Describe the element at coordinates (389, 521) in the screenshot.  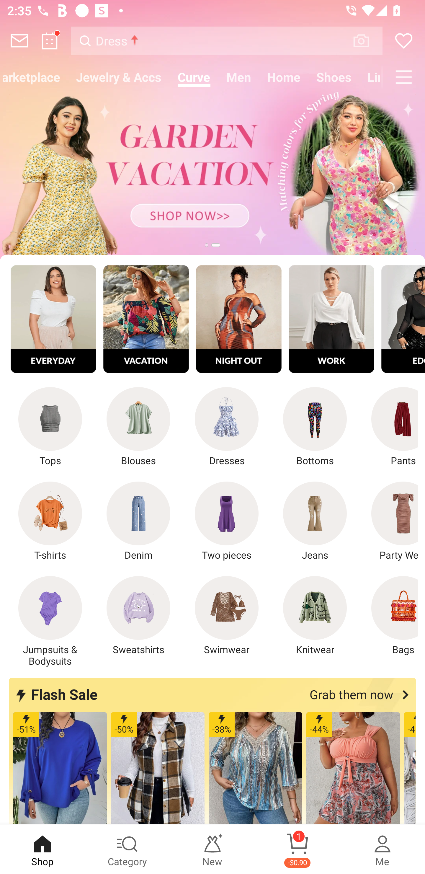
I see `Party Wear` at that location.